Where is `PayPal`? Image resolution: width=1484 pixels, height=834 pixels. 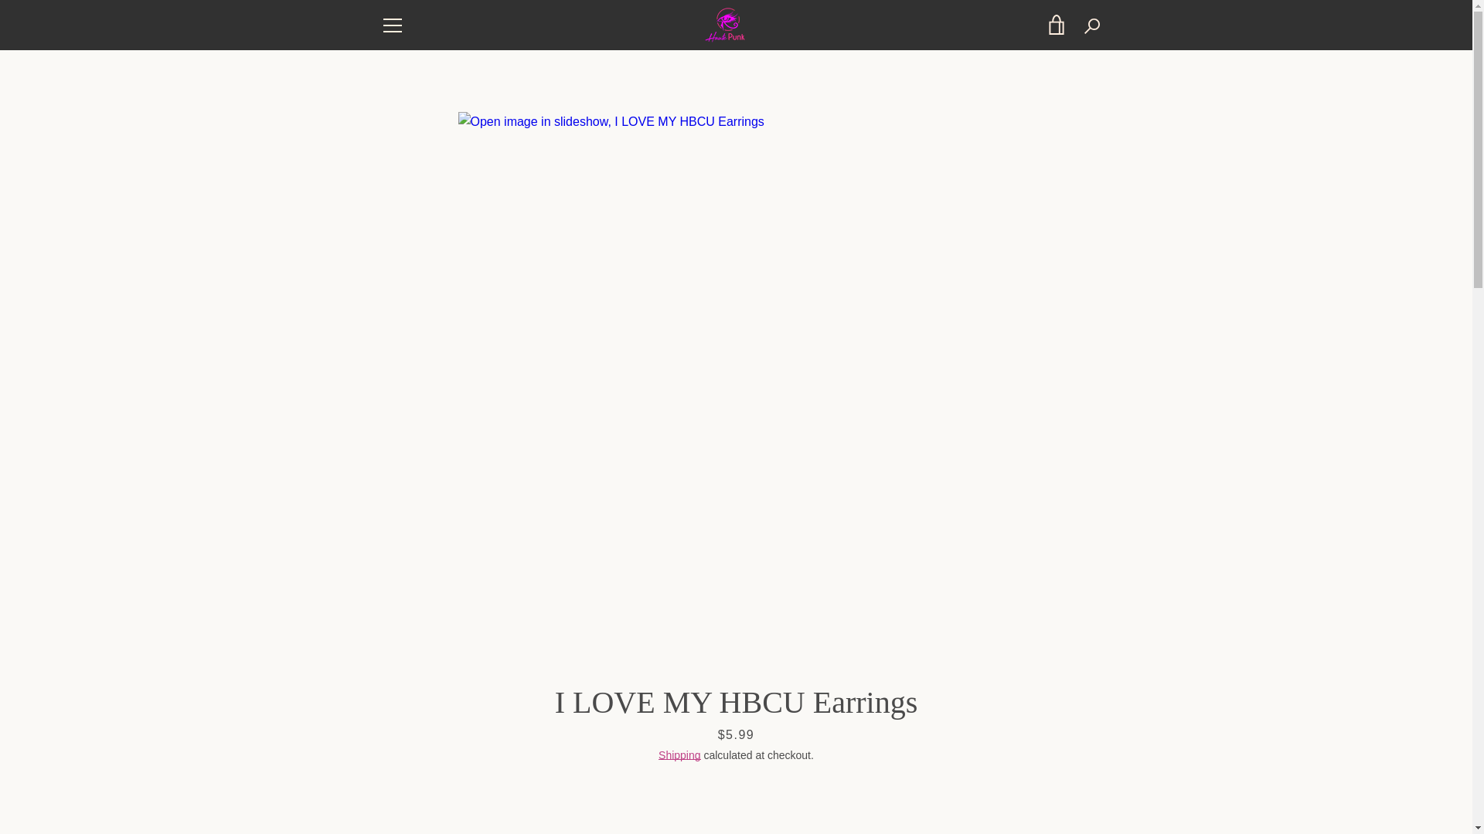 PayPal is located at coordinates (972, 792).